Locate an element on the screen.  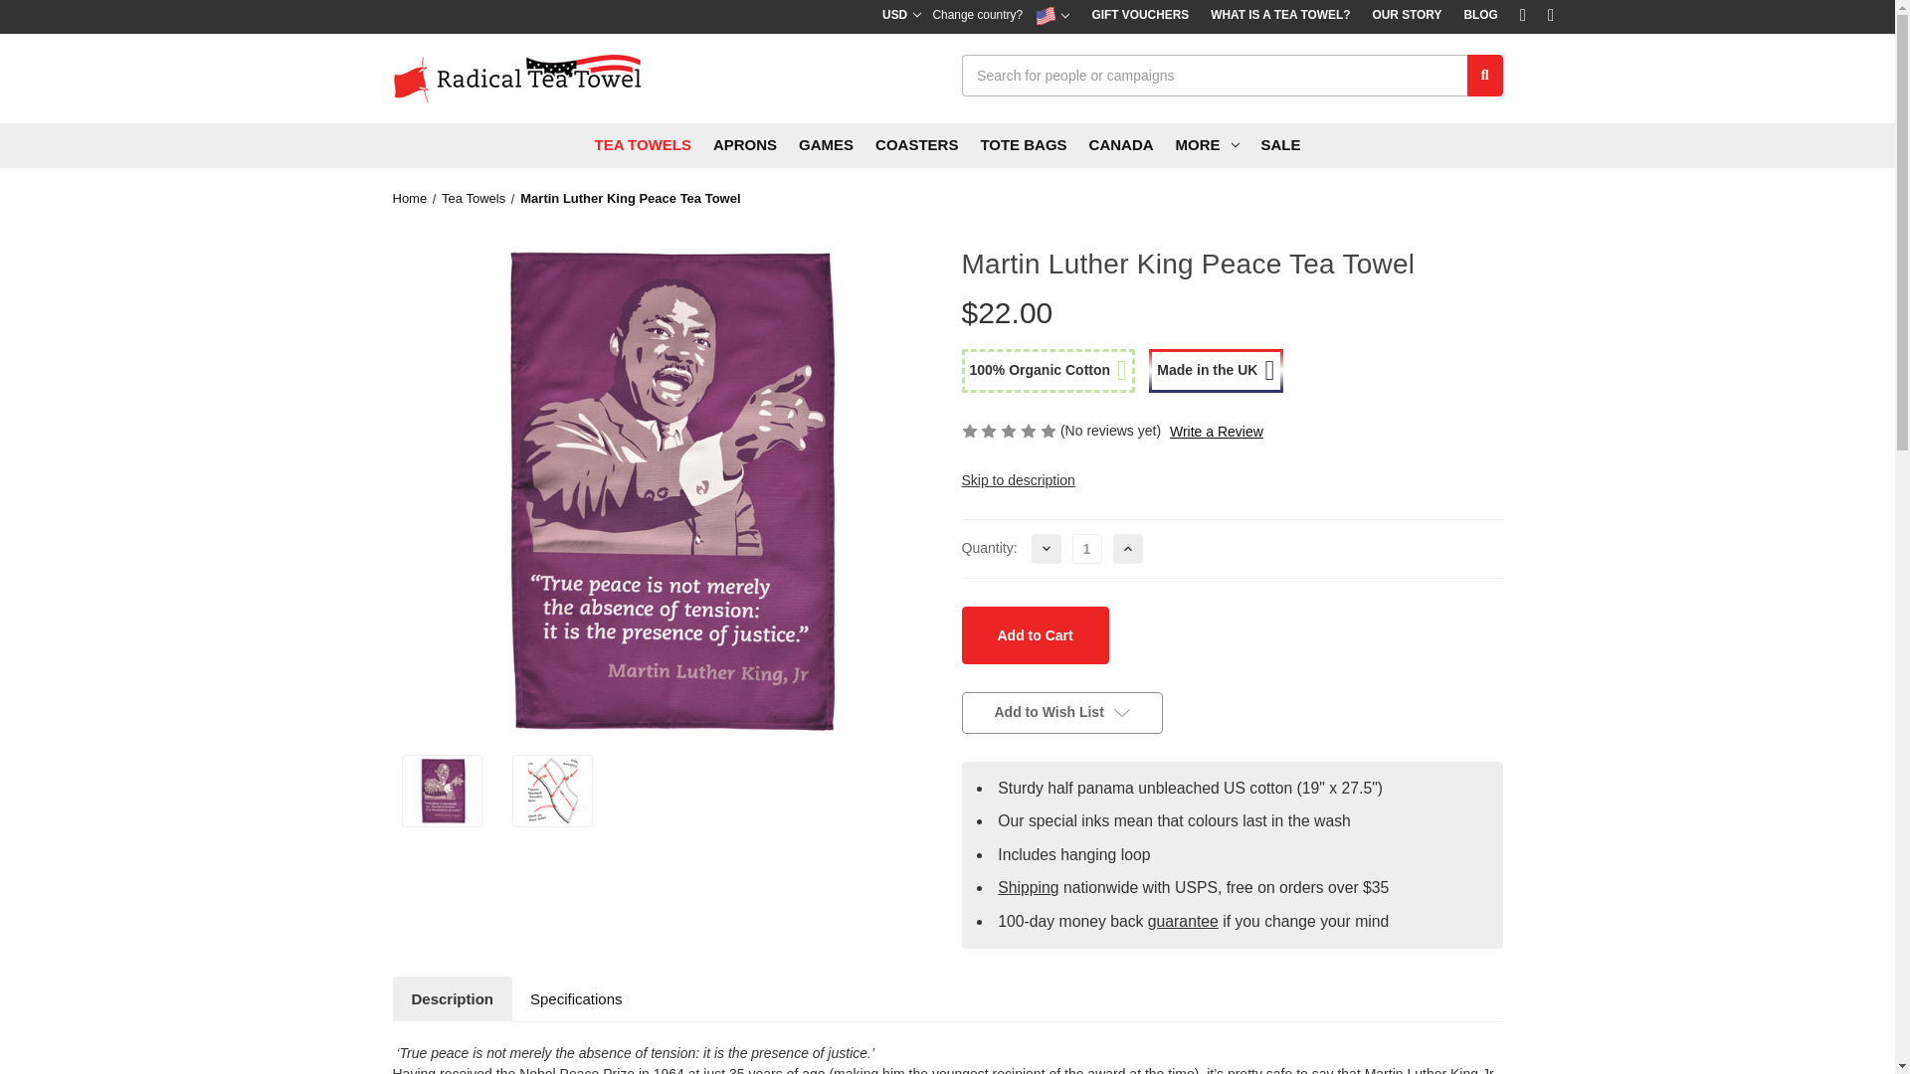
CANADA is located at coordinates (1122, 145).